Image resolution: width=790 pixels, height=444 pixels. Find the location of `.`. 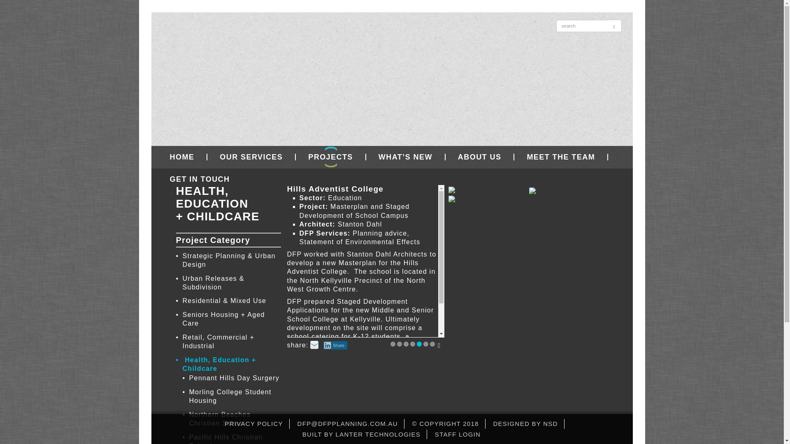

. is located at coordinates (393, 344).